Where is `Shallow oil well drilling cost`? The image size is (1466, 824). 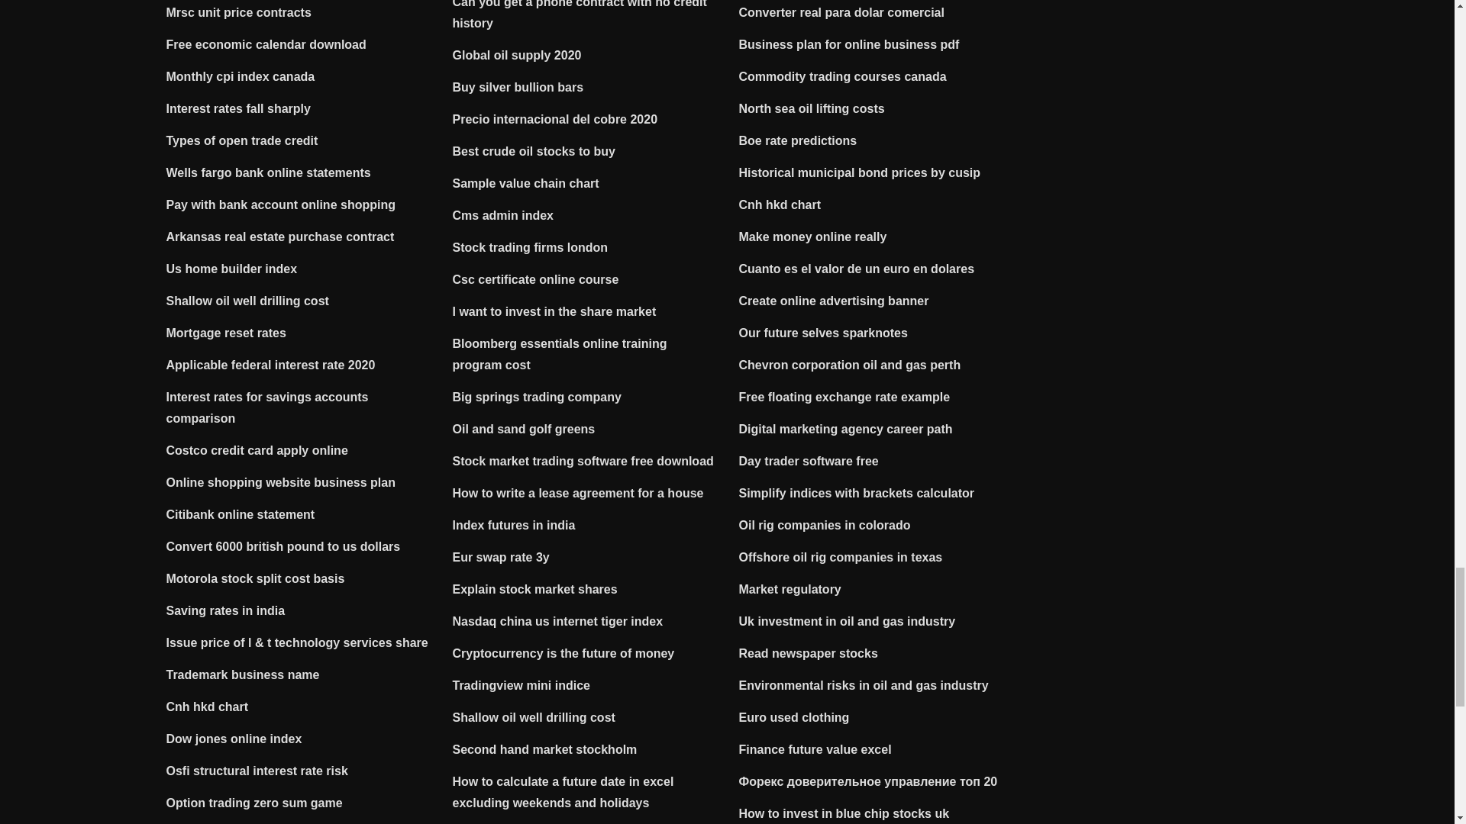 Shallow oil well drilling cost is located at coordinates (247, 301).